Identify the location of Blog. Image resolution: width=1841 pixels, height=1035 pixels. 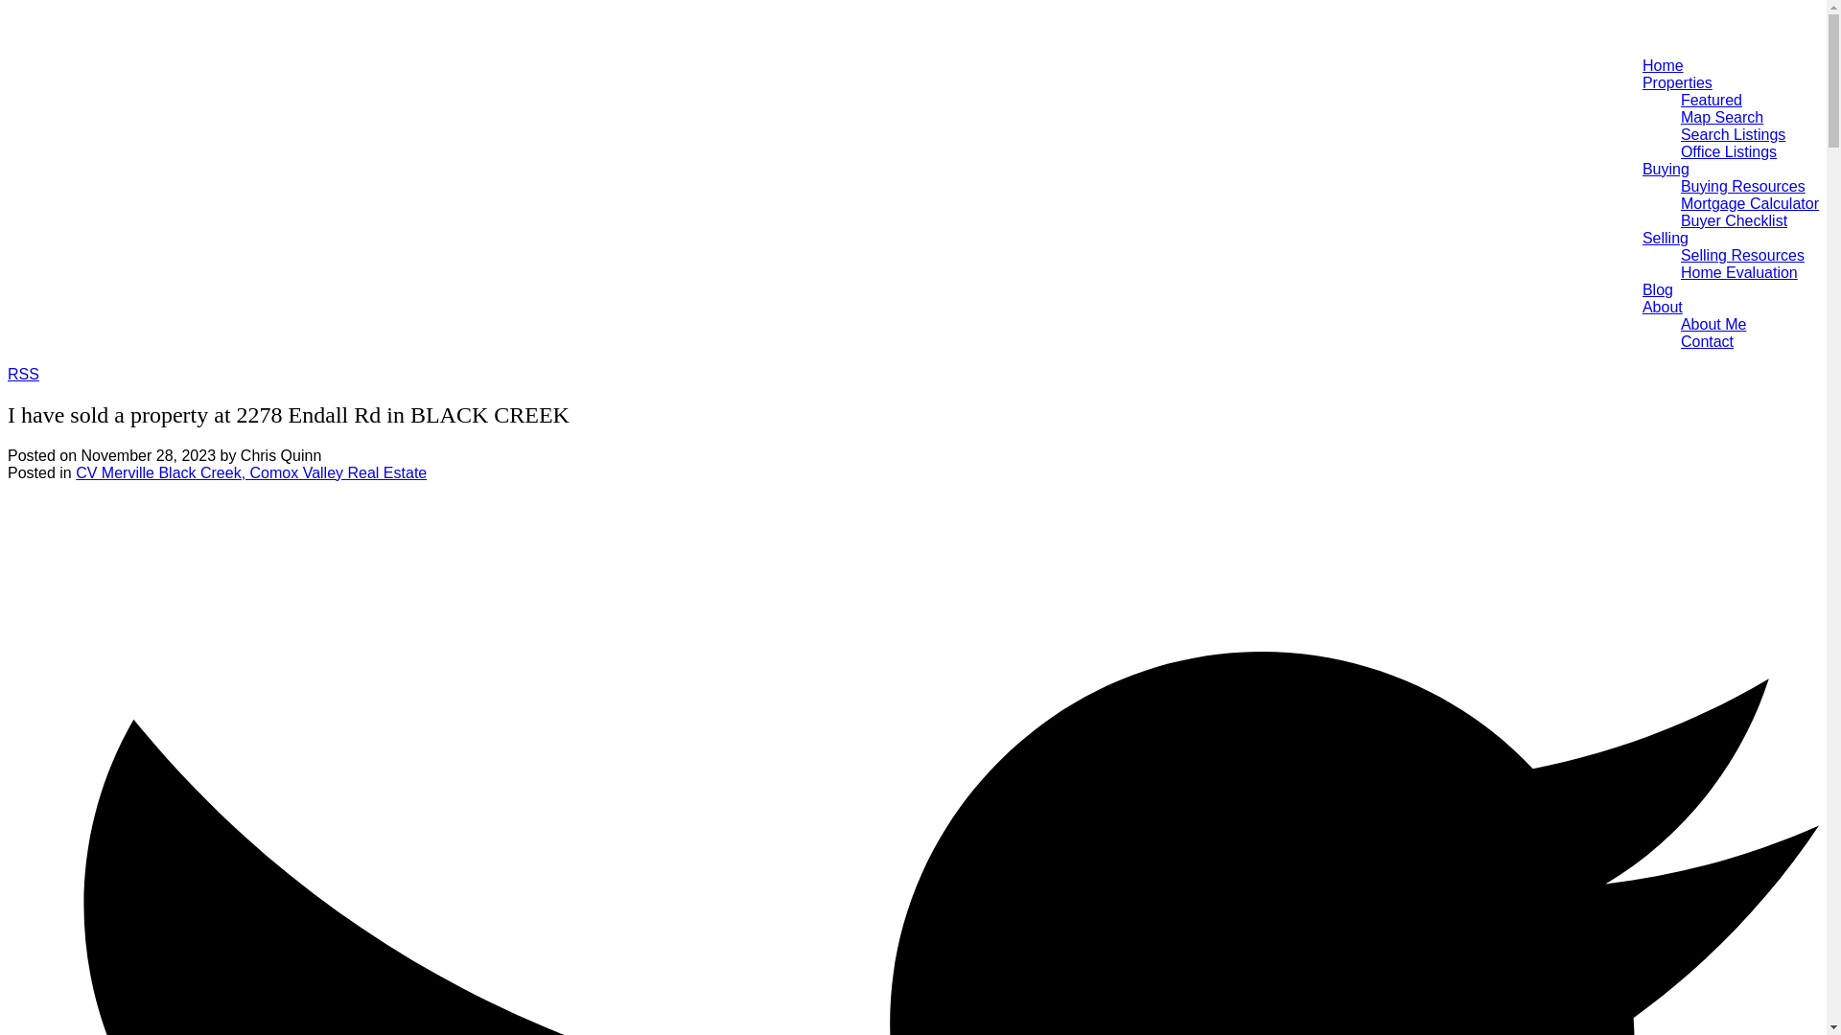
(1657, 289).